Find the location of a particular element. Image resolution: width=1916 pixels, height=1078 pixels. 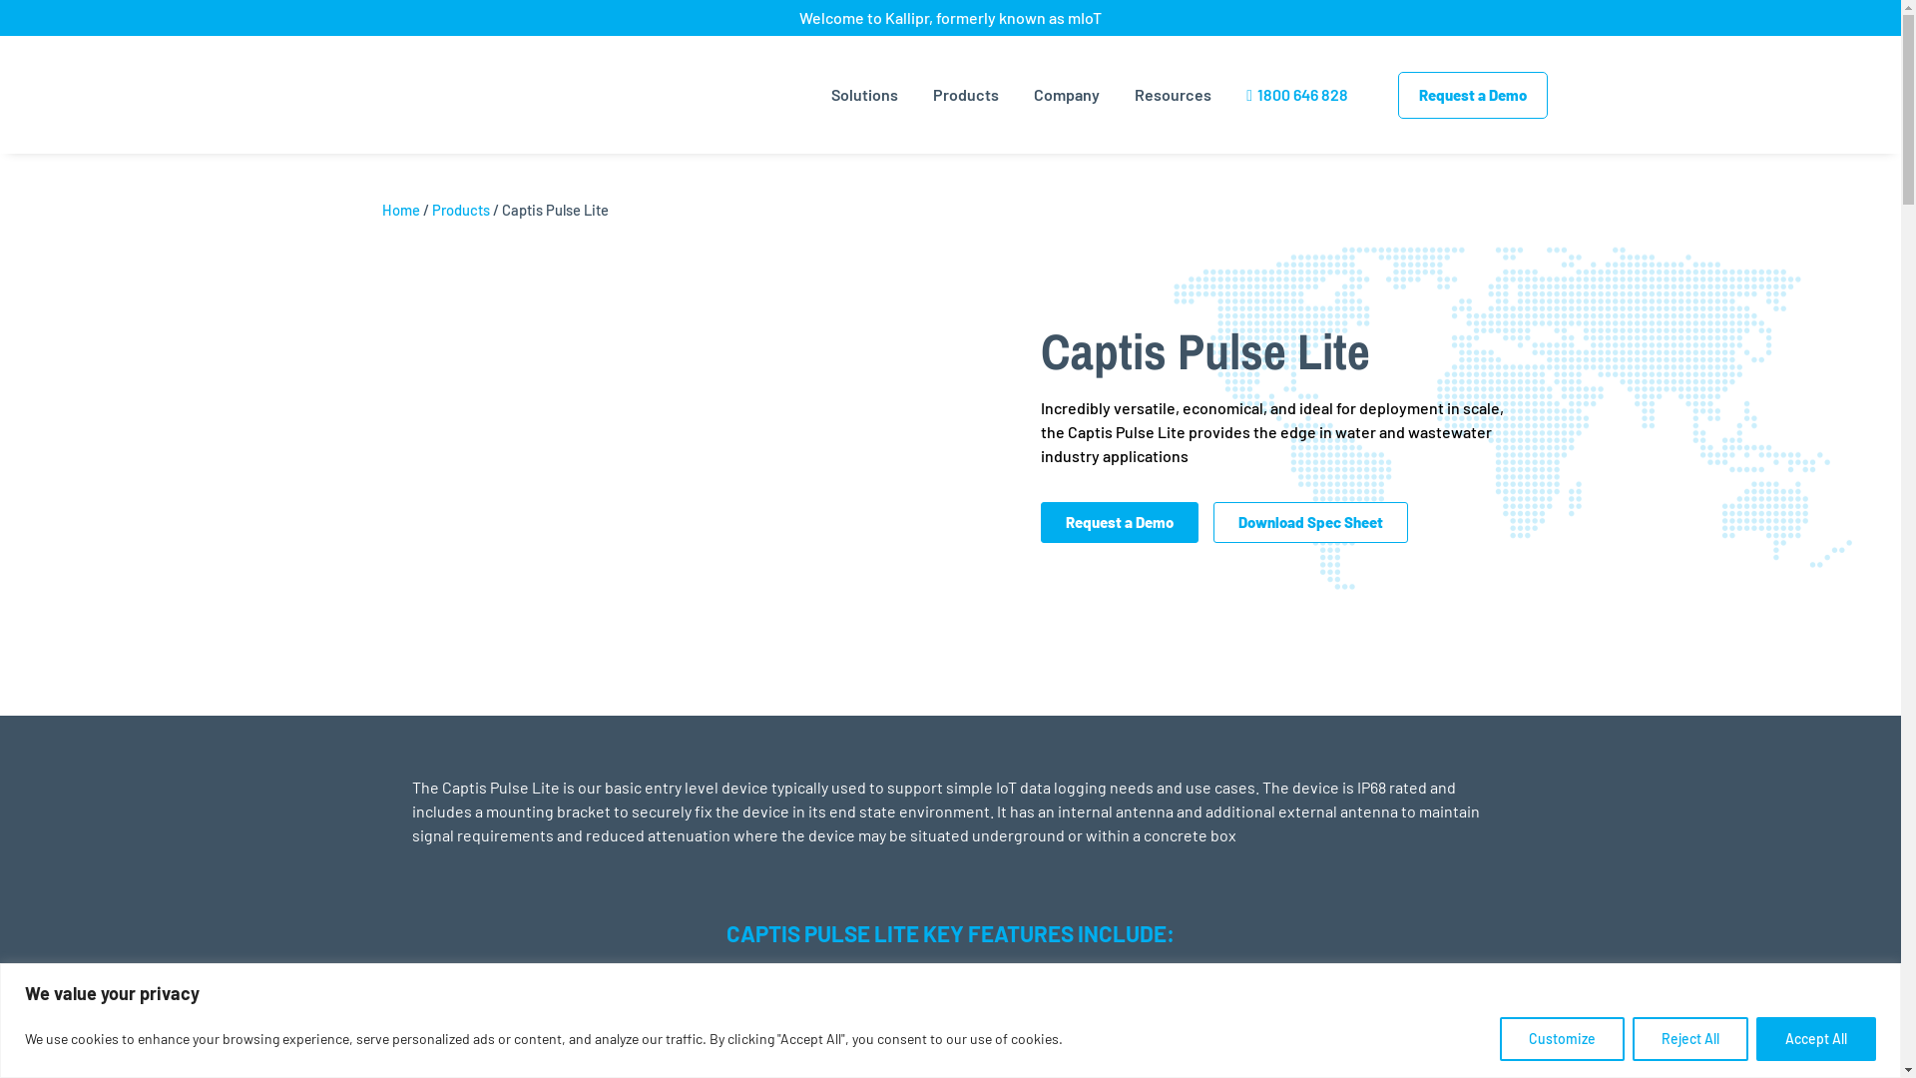

Company is located at coordinates (1067, 95).